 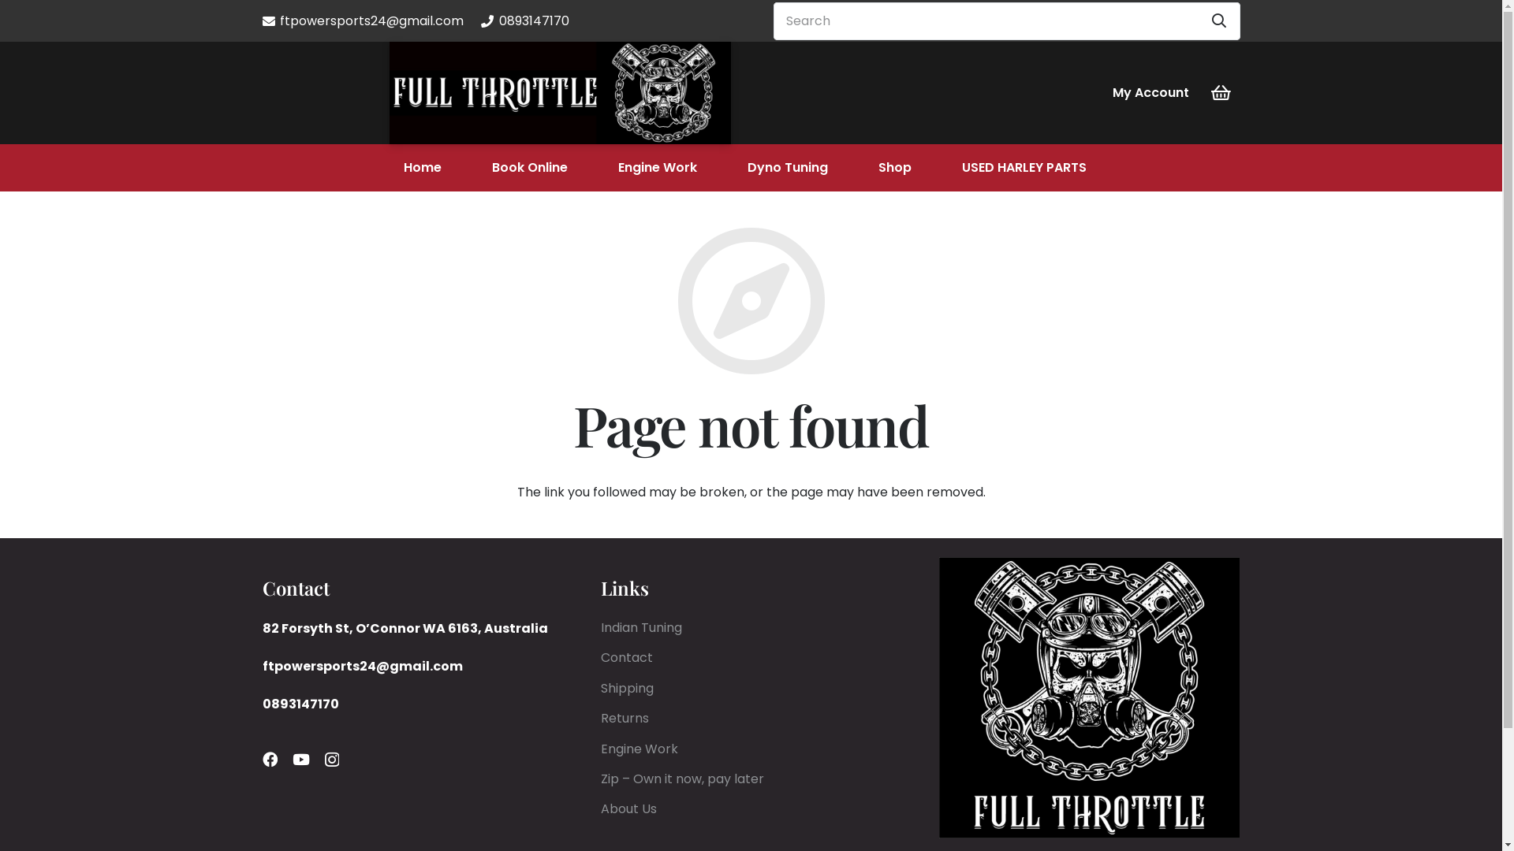 I want to click on Dyno Tuning, so click(x=788, y=168).